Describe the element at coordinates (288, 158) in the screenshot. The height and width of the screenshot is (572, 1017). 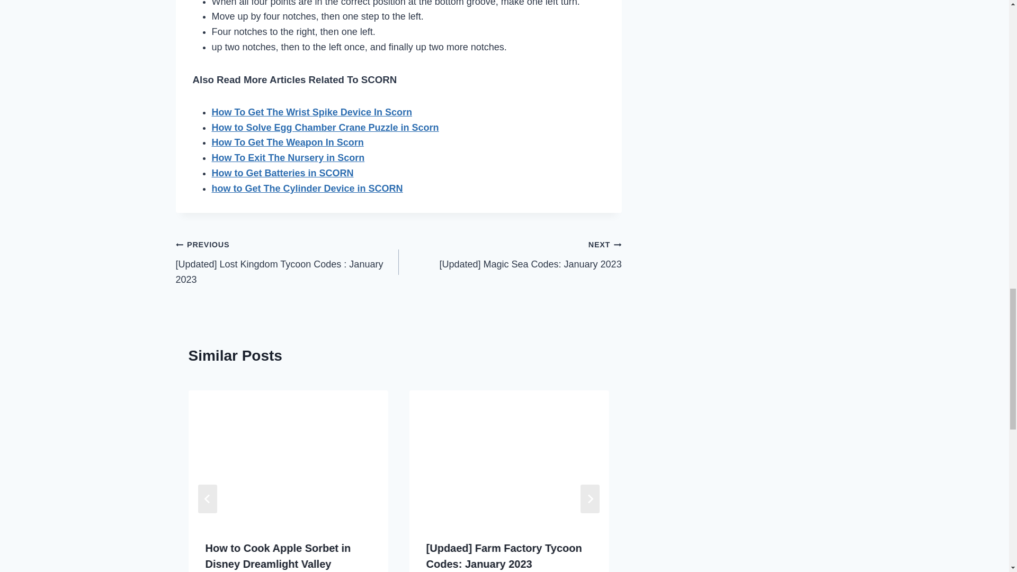
I see `How To Exit The Nursery in Scorn` at that location.